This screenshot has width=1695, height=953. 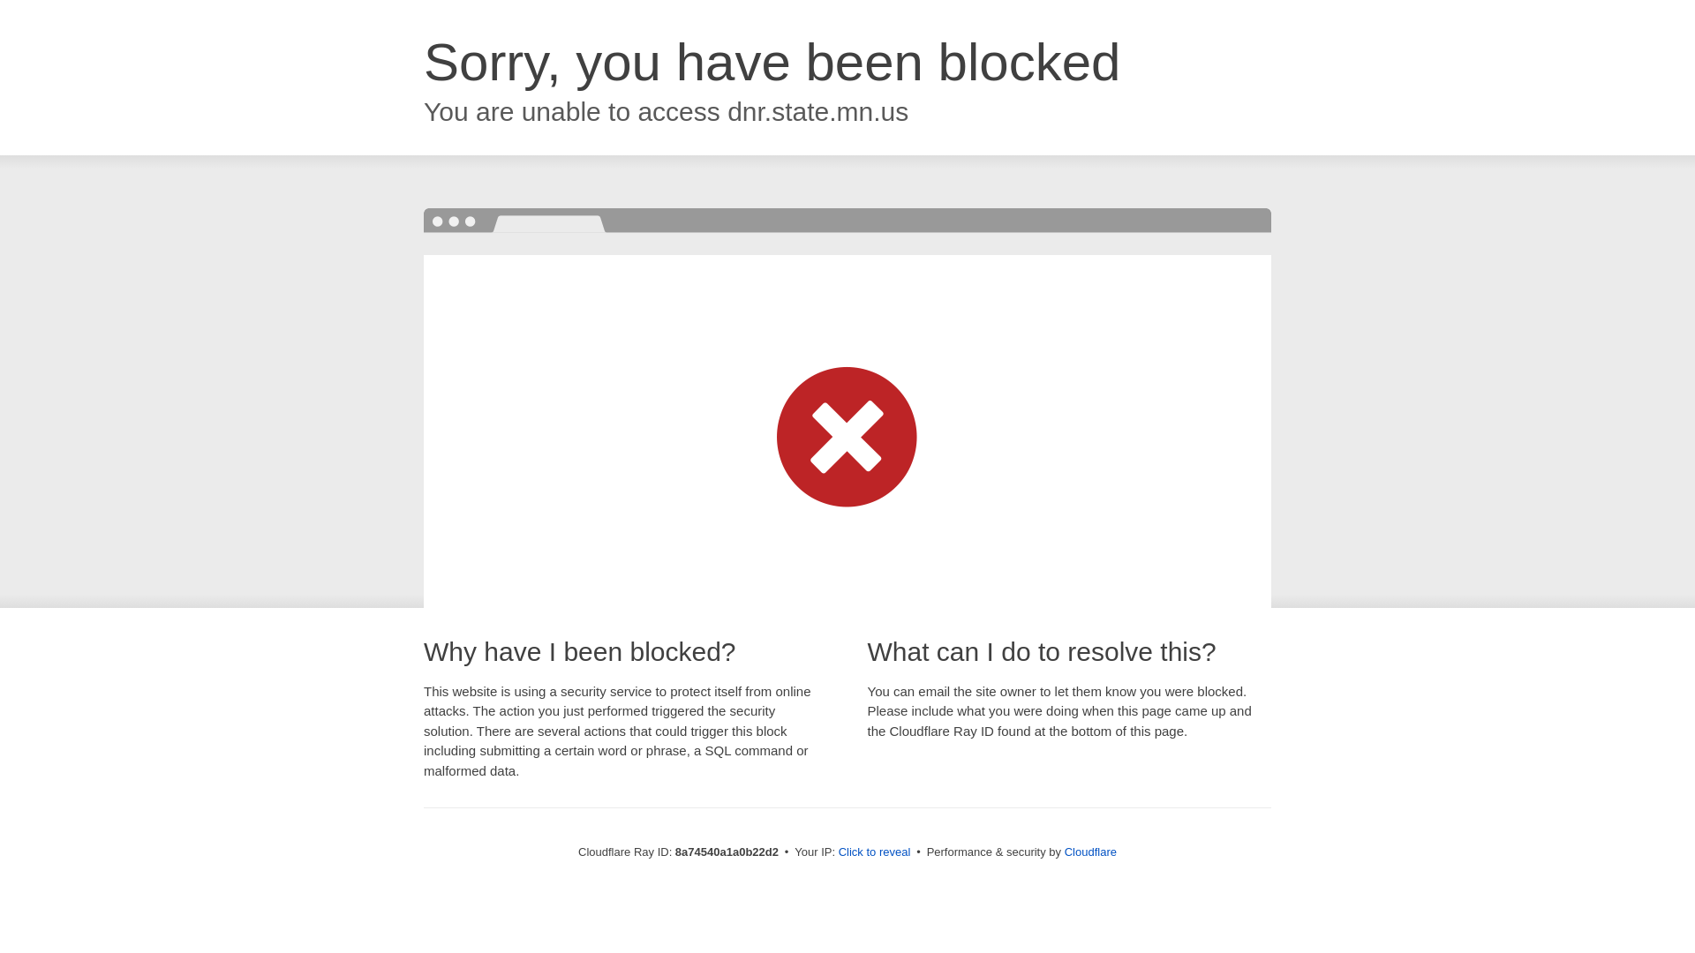 What do you see at coordinates (1090, 852) in the screenshot?
I see `Cloudflare` at bounding box center [1090, 852].